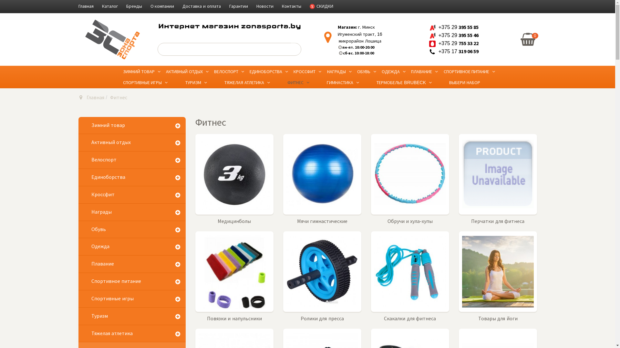  I want to click on  +375 29 395 55 46, so click(454, 35).